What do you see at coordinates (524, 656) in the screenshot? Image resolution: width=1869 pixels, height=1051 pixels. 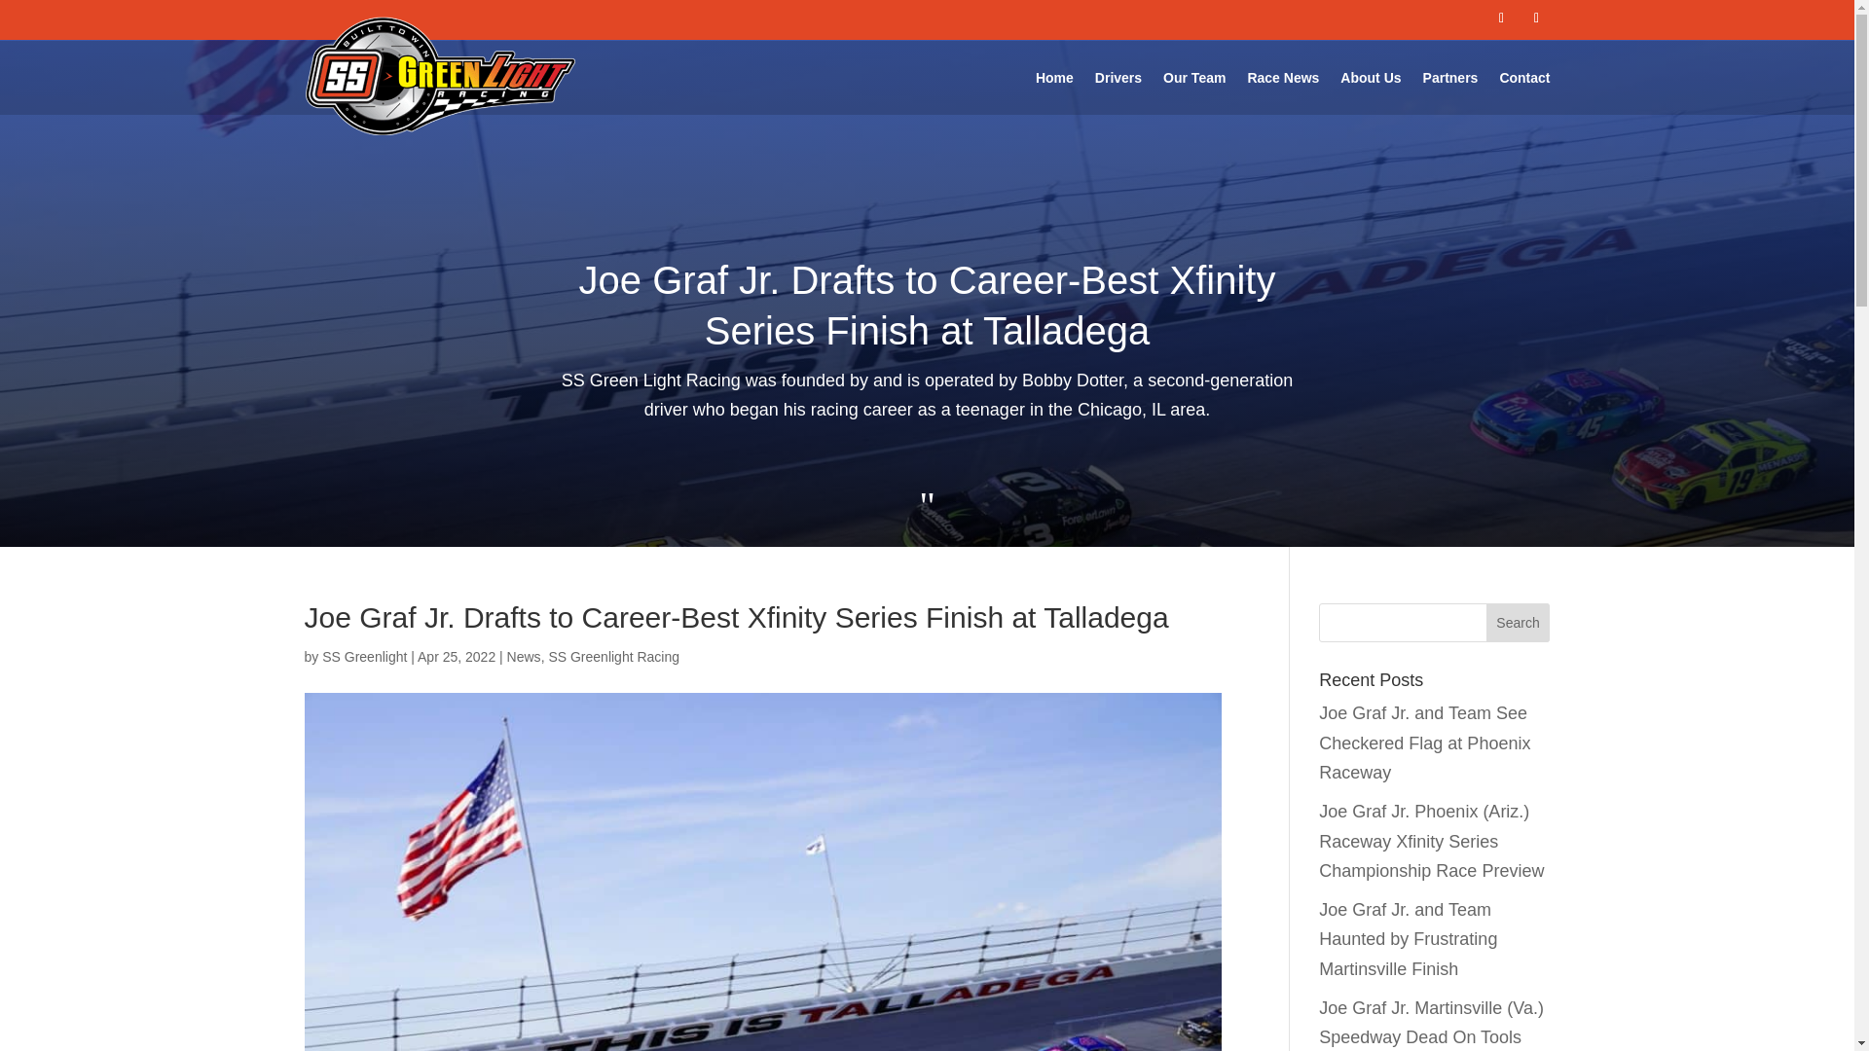 I see `News` at bounding box center [524, 656].